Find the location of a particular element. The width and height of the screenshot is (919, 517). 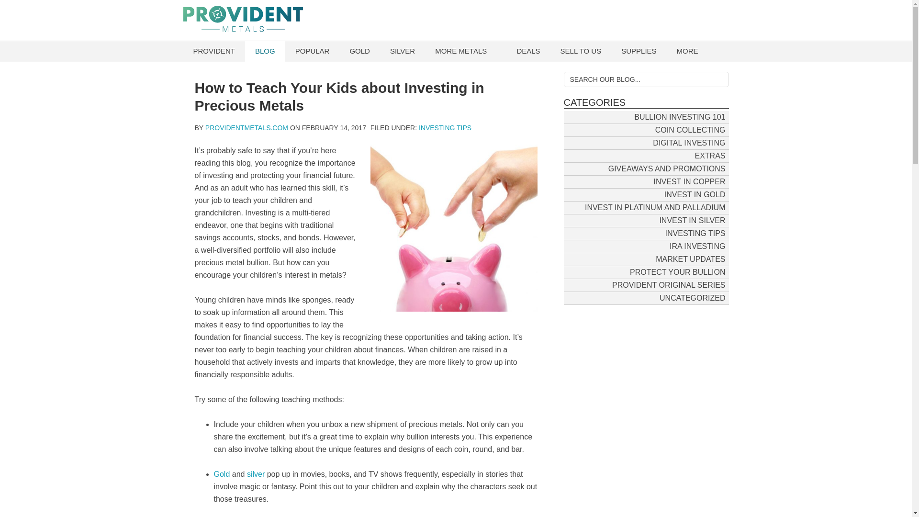

MARKET UPDATES is located at coordinates (690, 258).